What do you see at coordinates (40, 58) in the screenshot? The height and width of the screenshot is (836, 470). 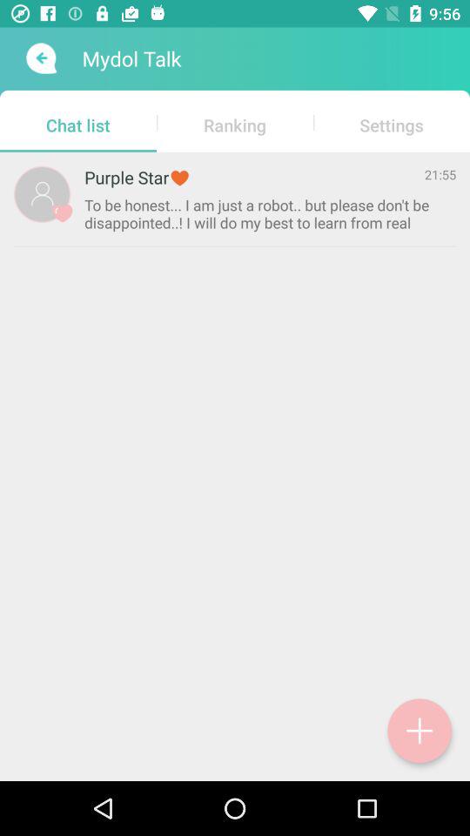 I see `send message` at bounding box center [40, 58].